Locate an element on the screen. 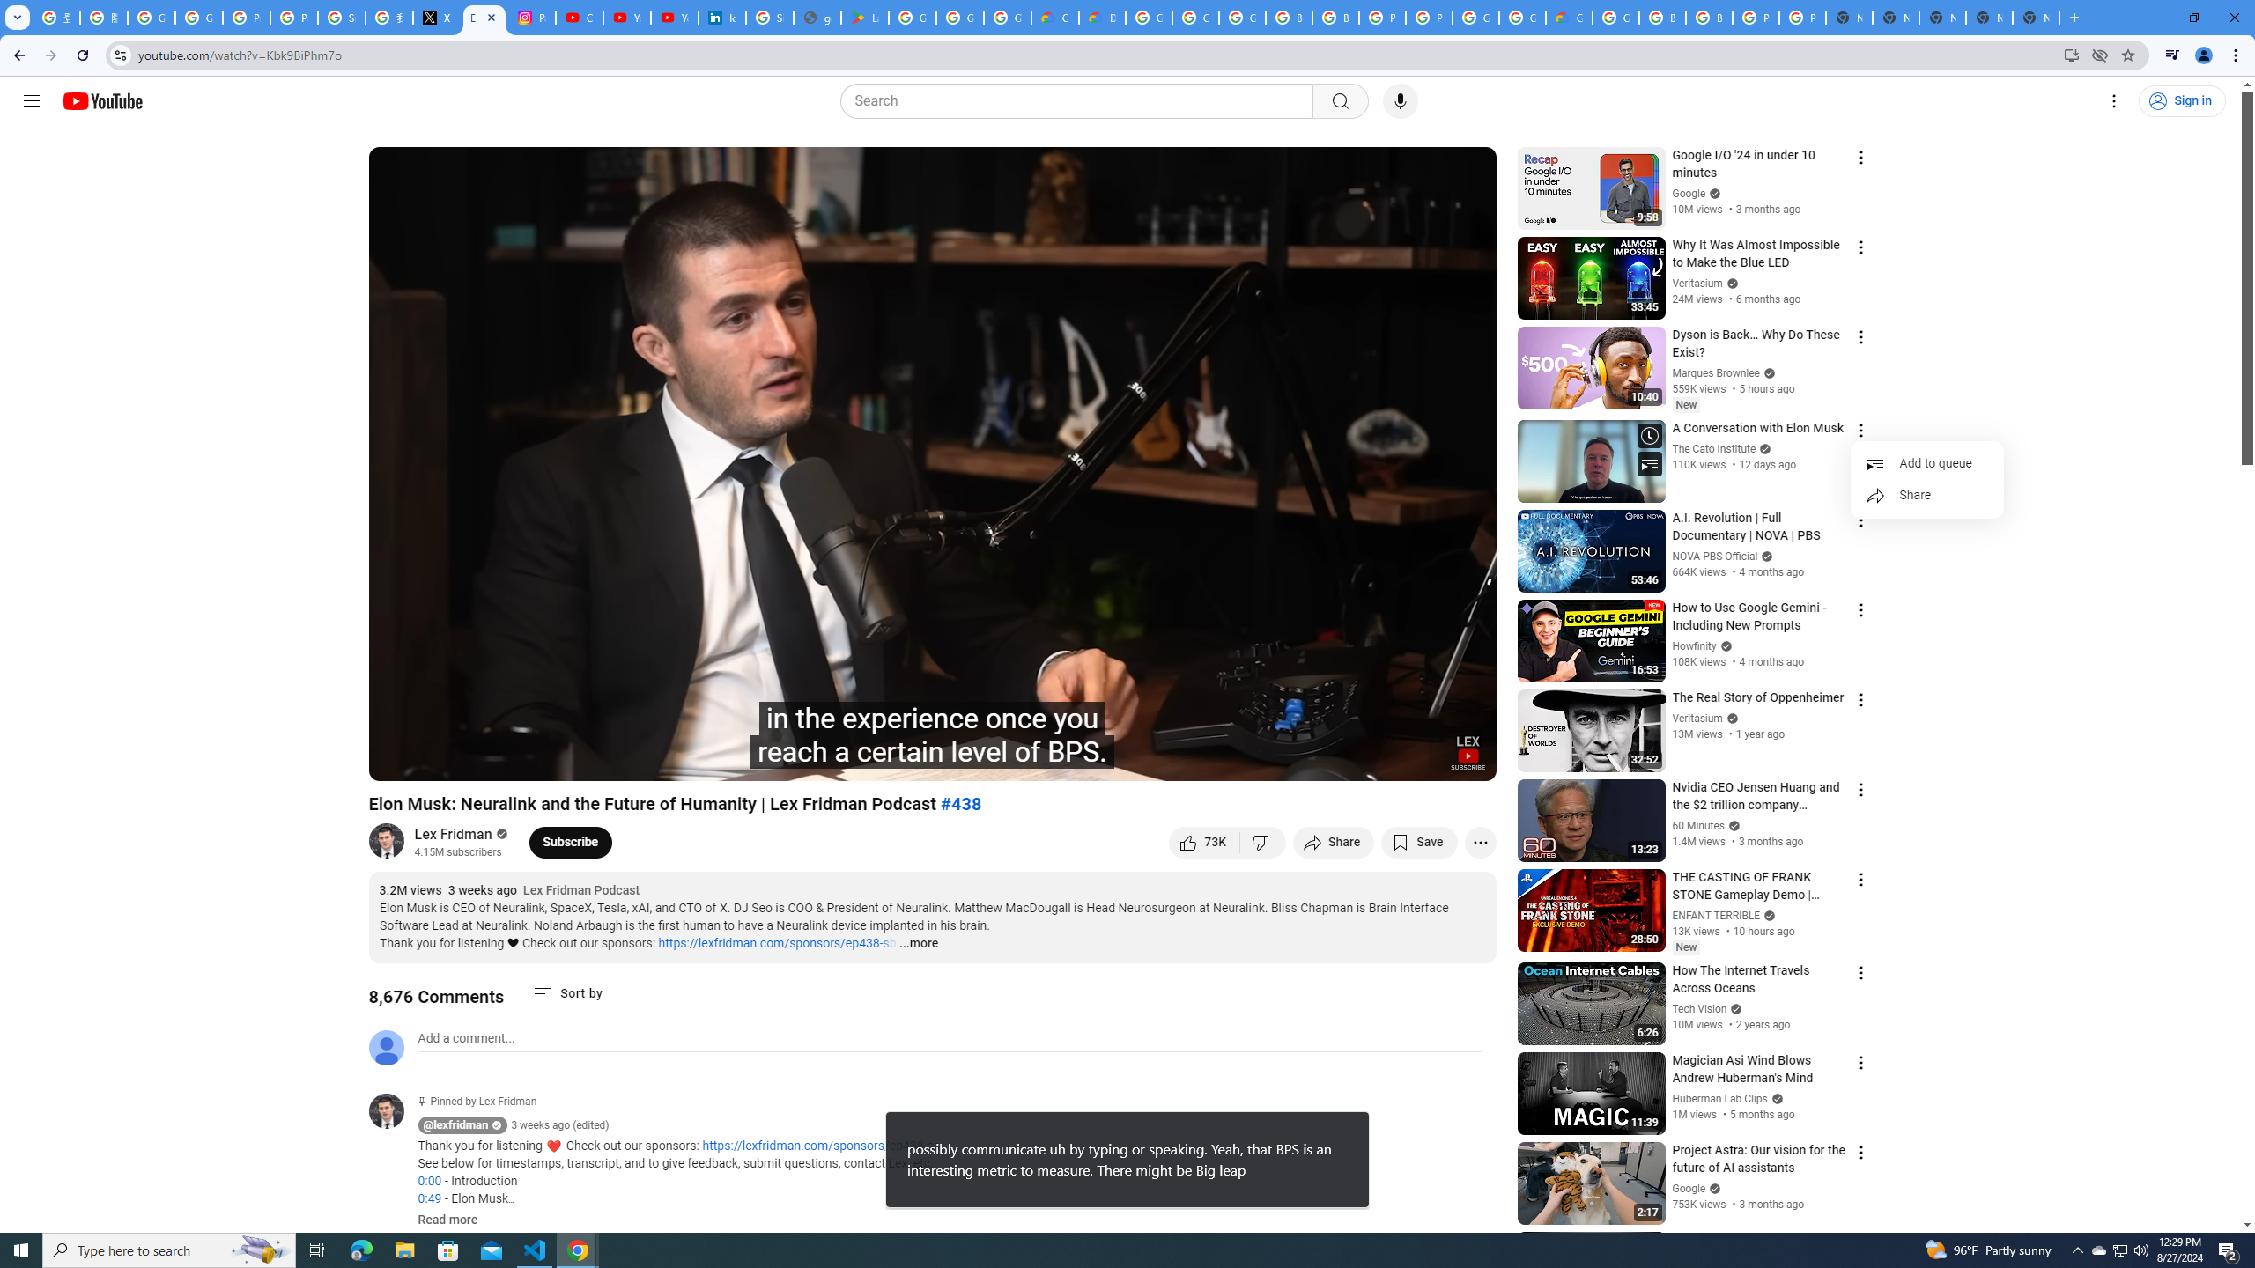 Image resolution: width=2255 pixels, height=1268 pixels. Google Cloud Platform is located at coordinates (1475, 18).